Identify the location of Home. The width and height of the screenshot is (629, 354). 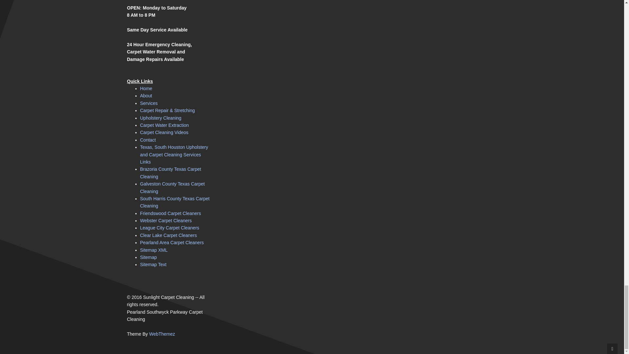
(146, 88).